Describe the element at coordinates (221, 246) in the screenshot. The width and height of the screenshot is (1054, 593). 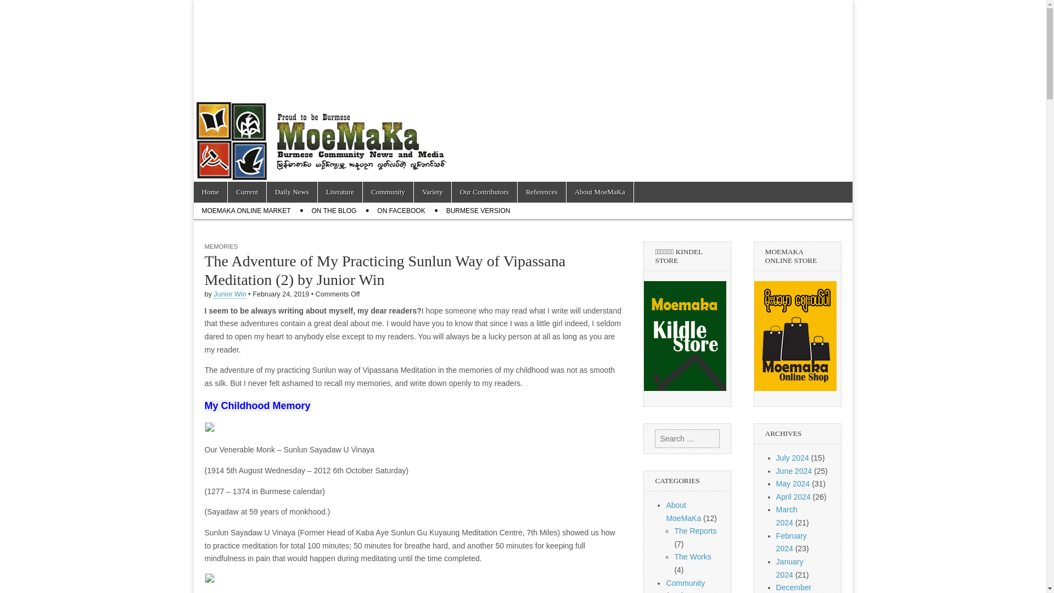
I see `MEMORIES` at that location.